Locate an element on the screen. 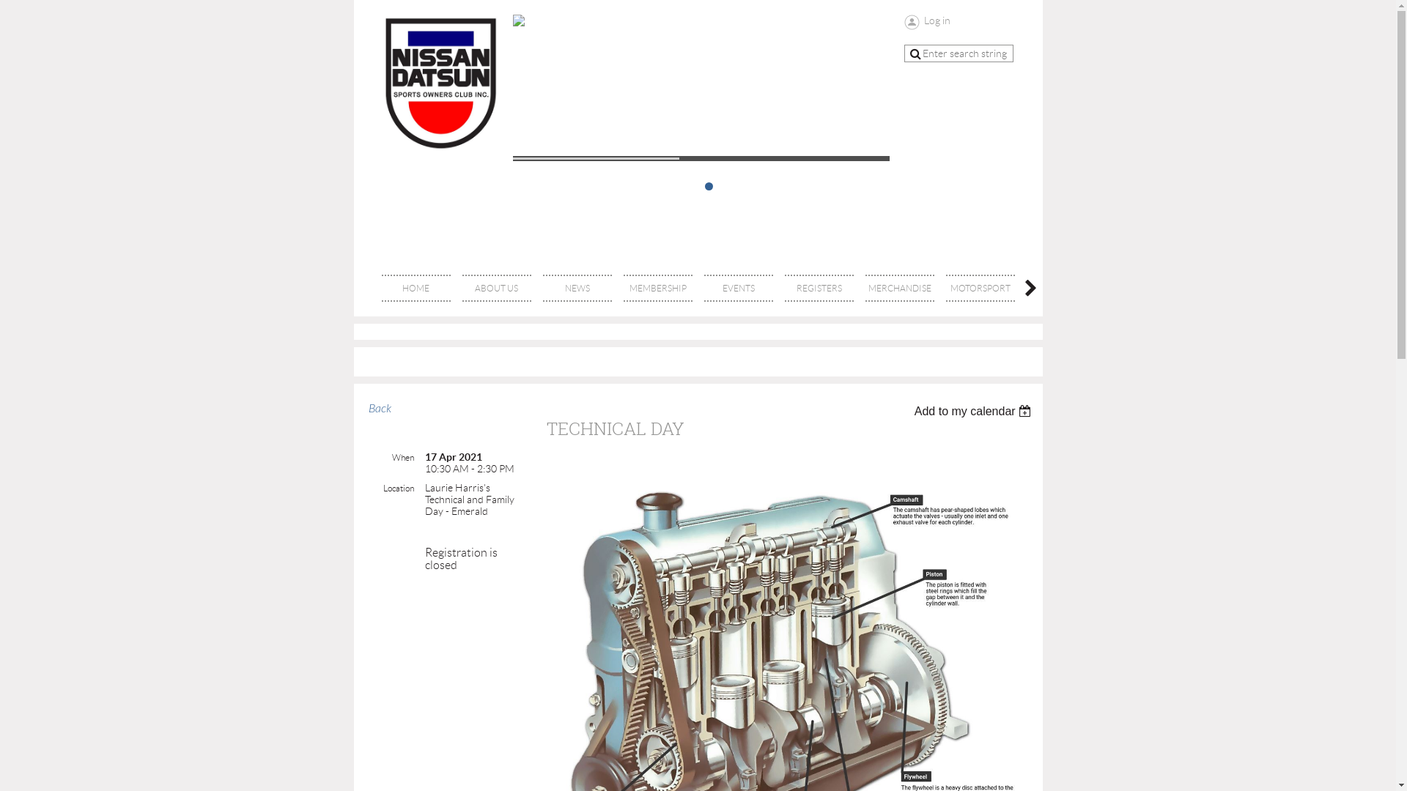 This screenshot has height=791, width=1407. MOTORSPORT is located at coordinates (980, 289).